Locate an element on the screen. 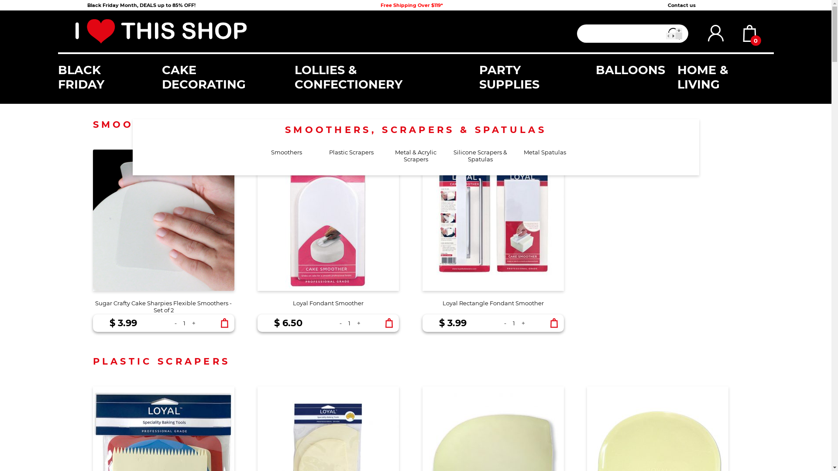  Black Friday Month, DEALS up to 85% OFF! is located at coordinates (141, 5).